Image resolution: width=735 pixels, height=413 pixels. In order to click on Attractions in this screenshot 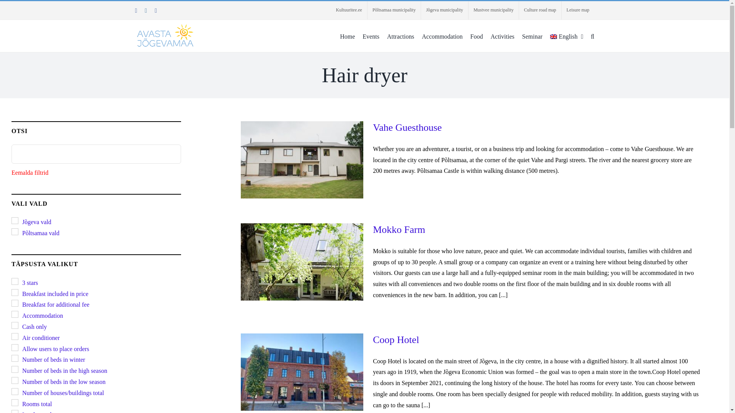, I will do `click(400, 36)`.